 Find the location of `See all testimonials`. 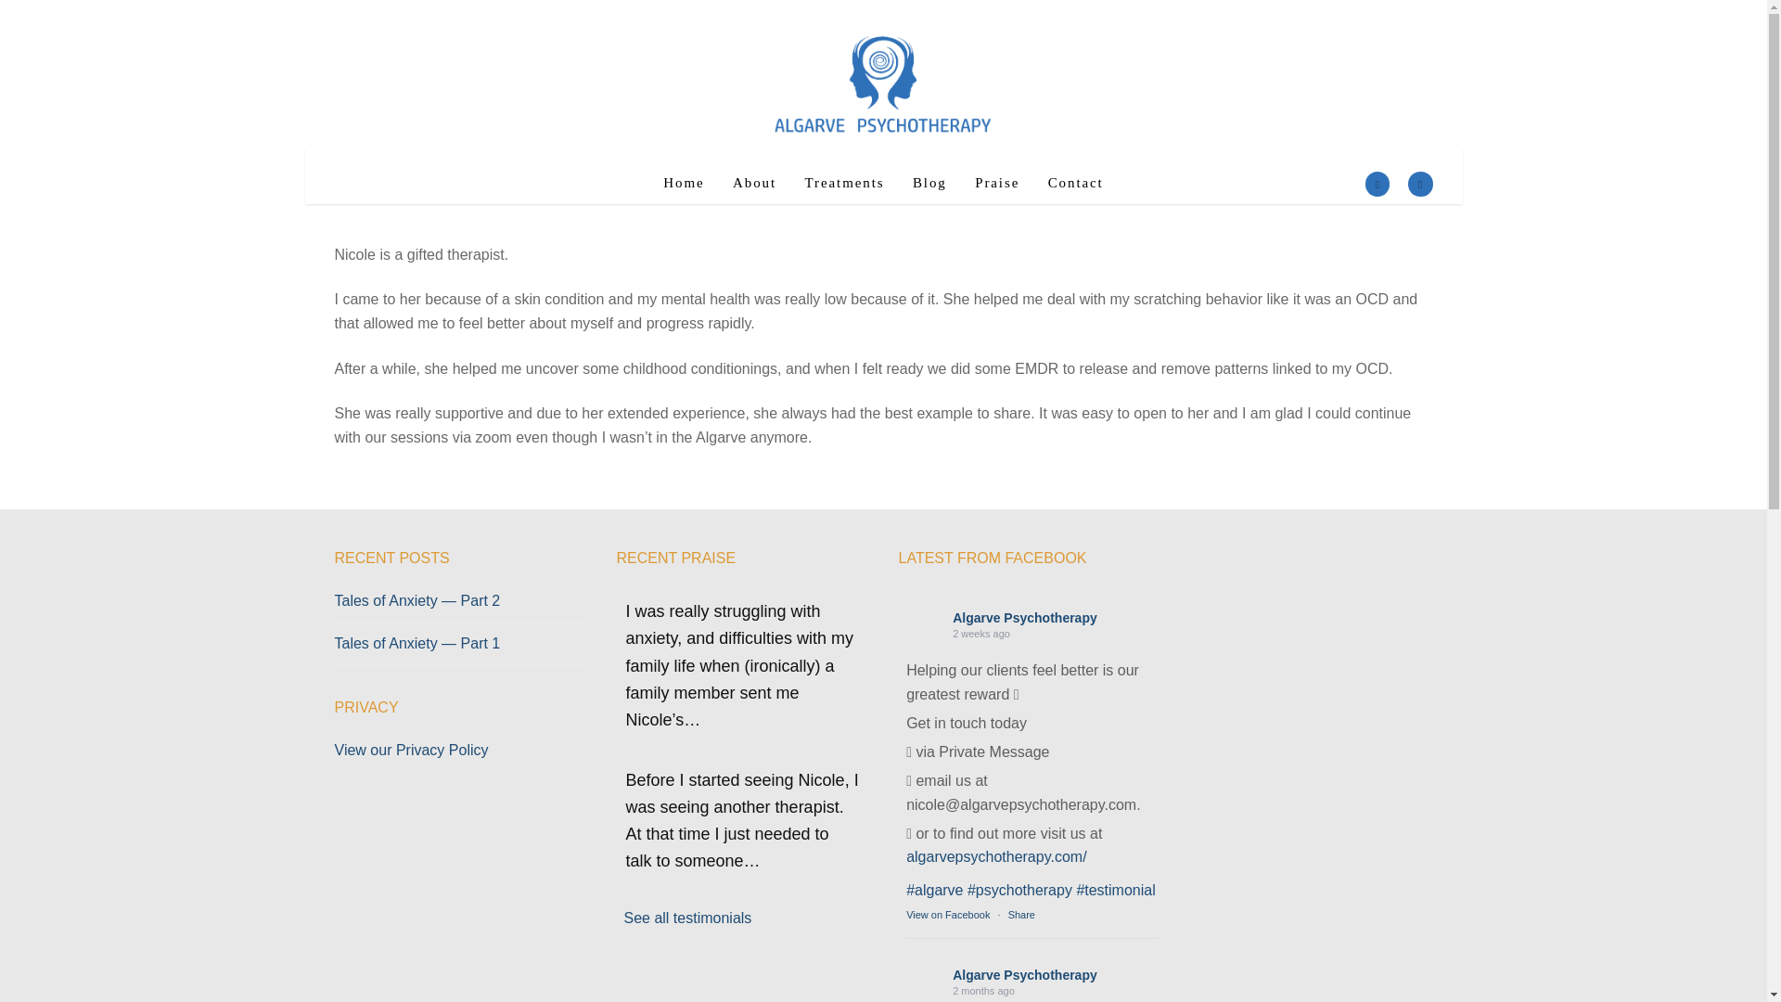

See all testimonials is located at coordinates (687, 917).